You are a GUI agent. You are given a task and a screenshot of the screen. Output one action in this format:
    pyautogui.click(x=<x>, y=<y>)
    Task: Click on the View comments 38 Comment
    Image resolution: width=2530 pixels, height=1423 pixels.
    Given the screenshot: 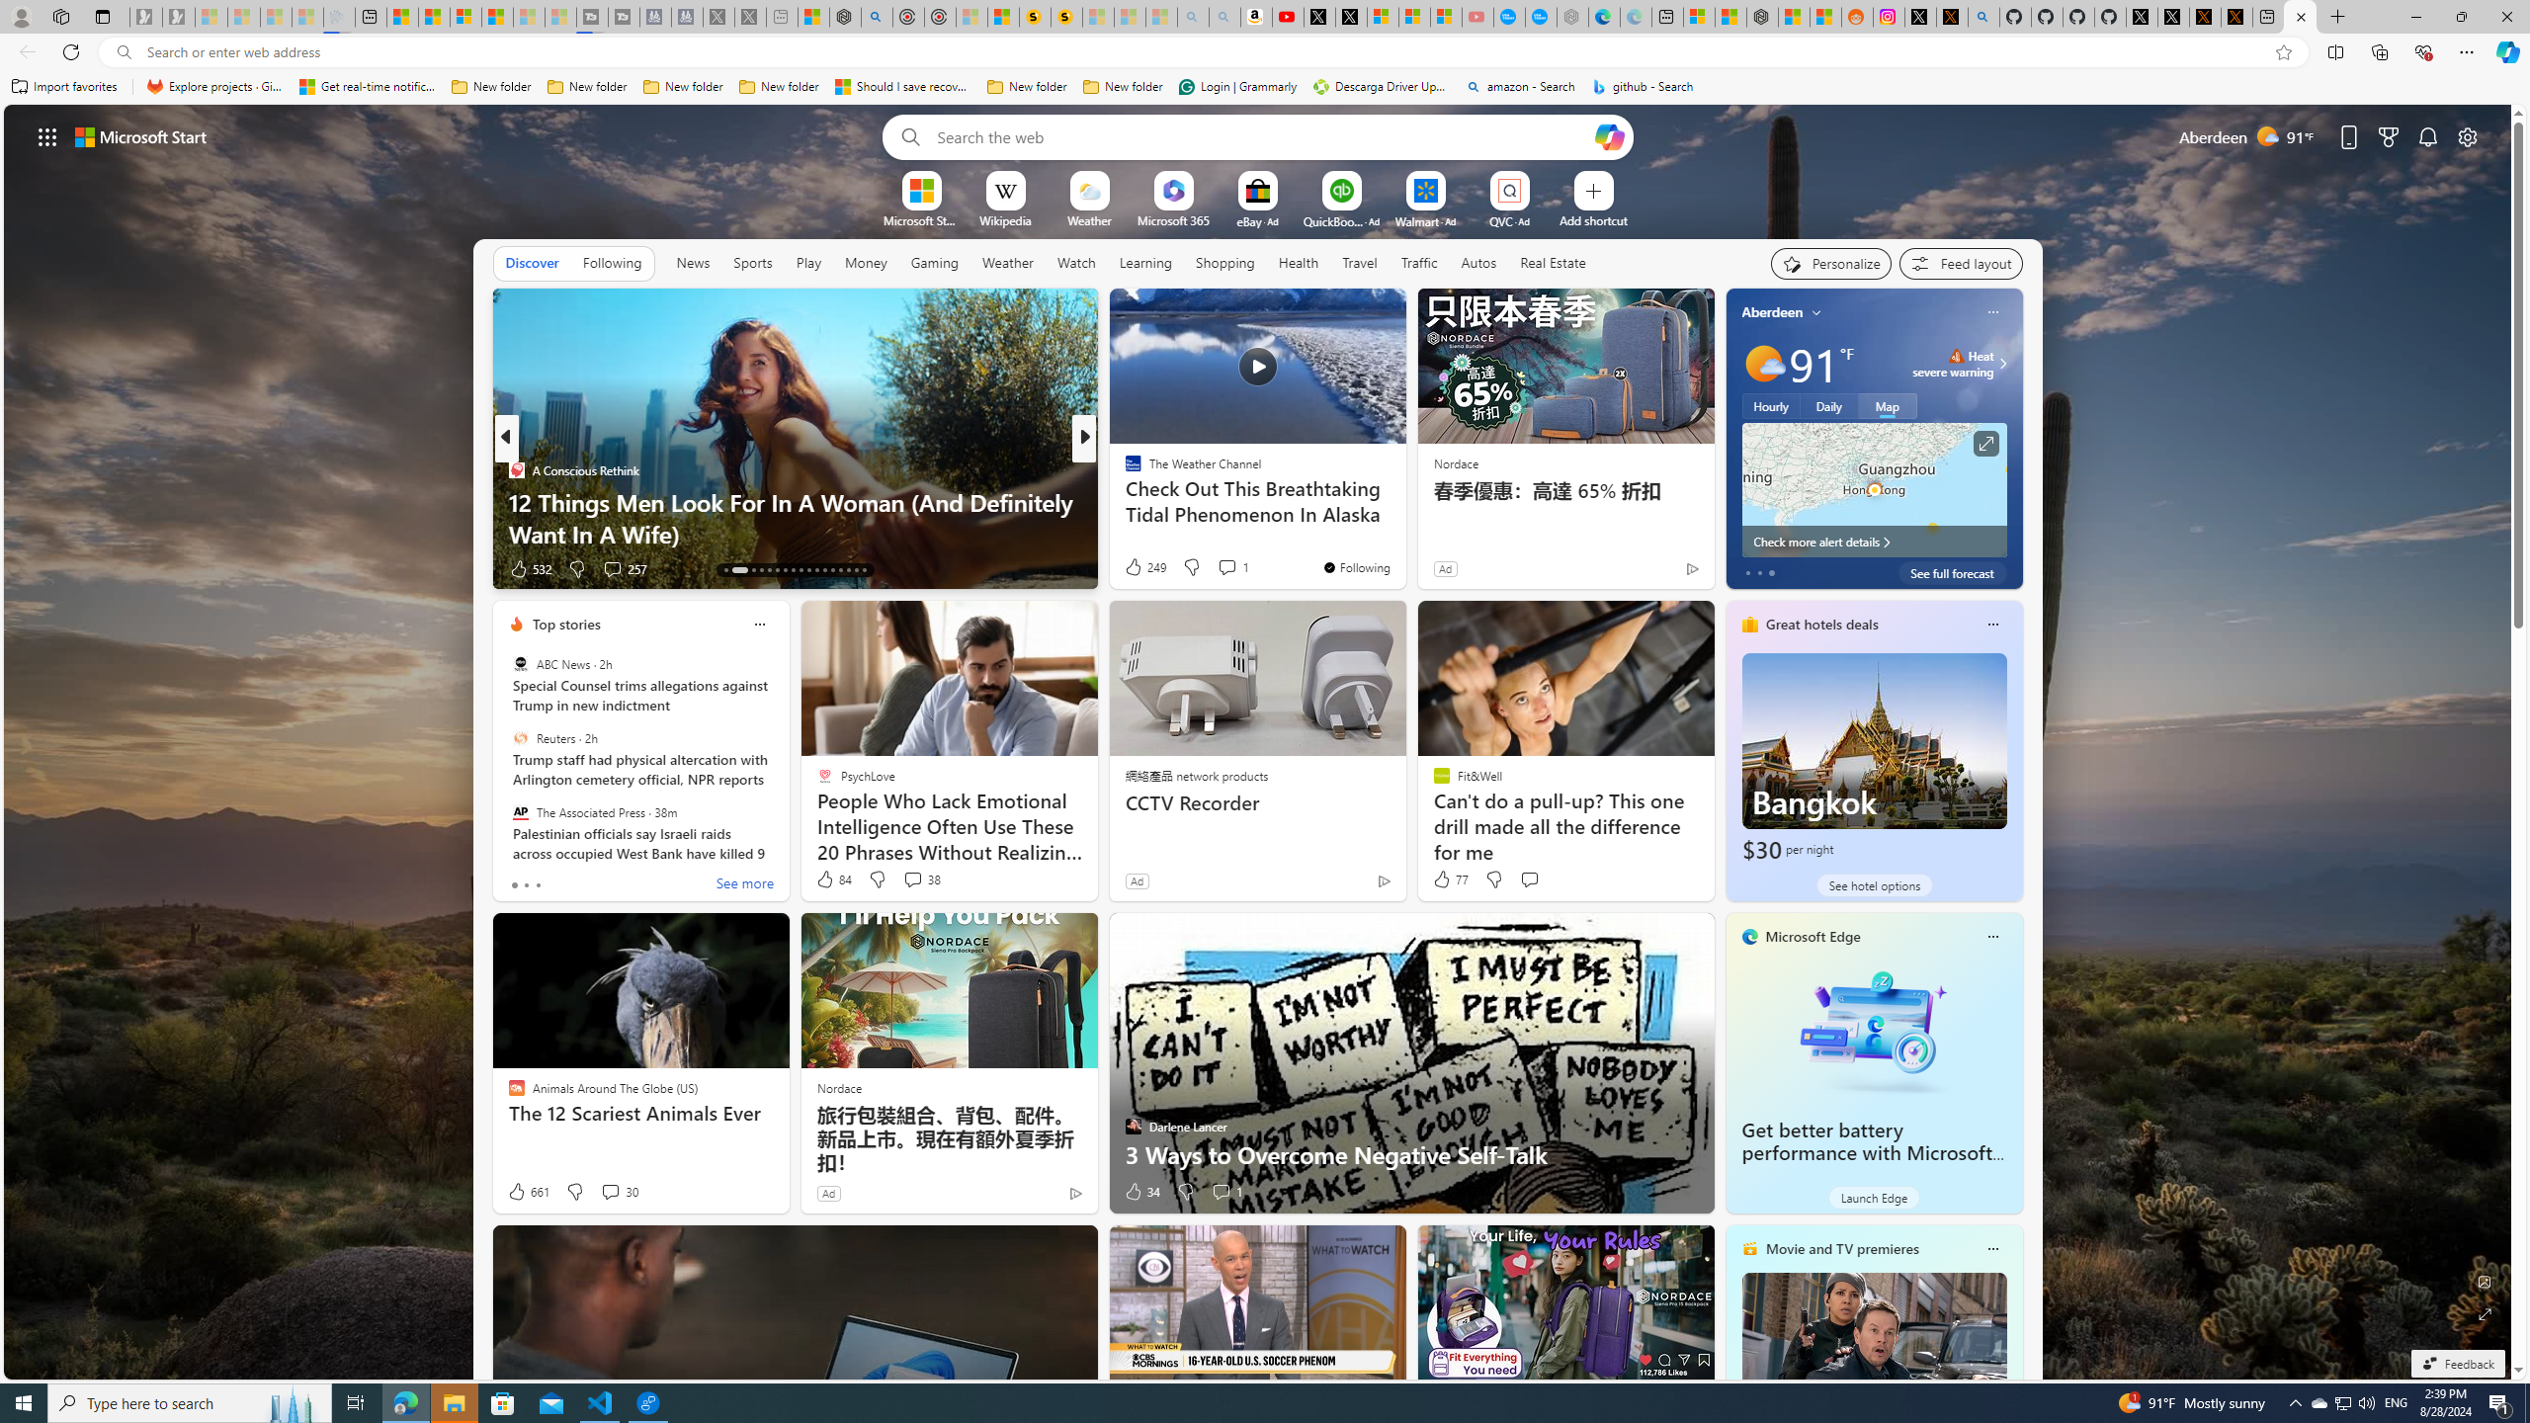 What is the action you would take?
    pyautogui.click(x=922, y=879)
    